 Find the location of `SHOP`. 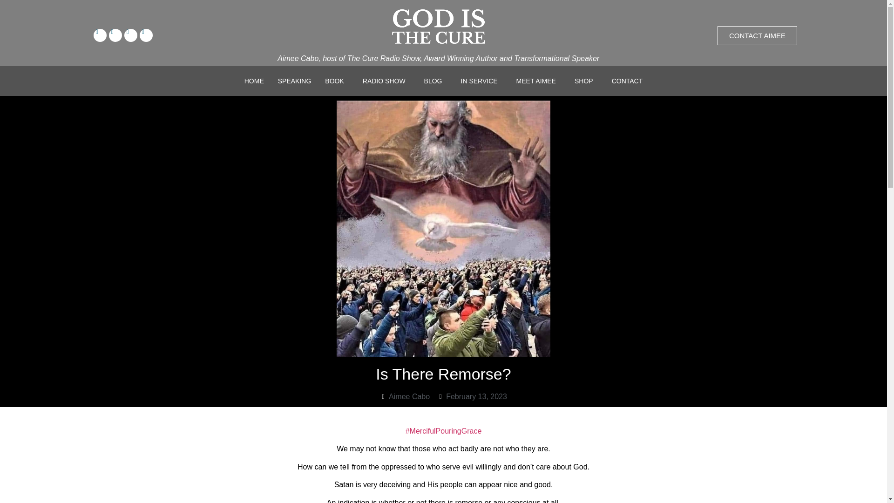

SHOP is located at coordinates (586, 81).